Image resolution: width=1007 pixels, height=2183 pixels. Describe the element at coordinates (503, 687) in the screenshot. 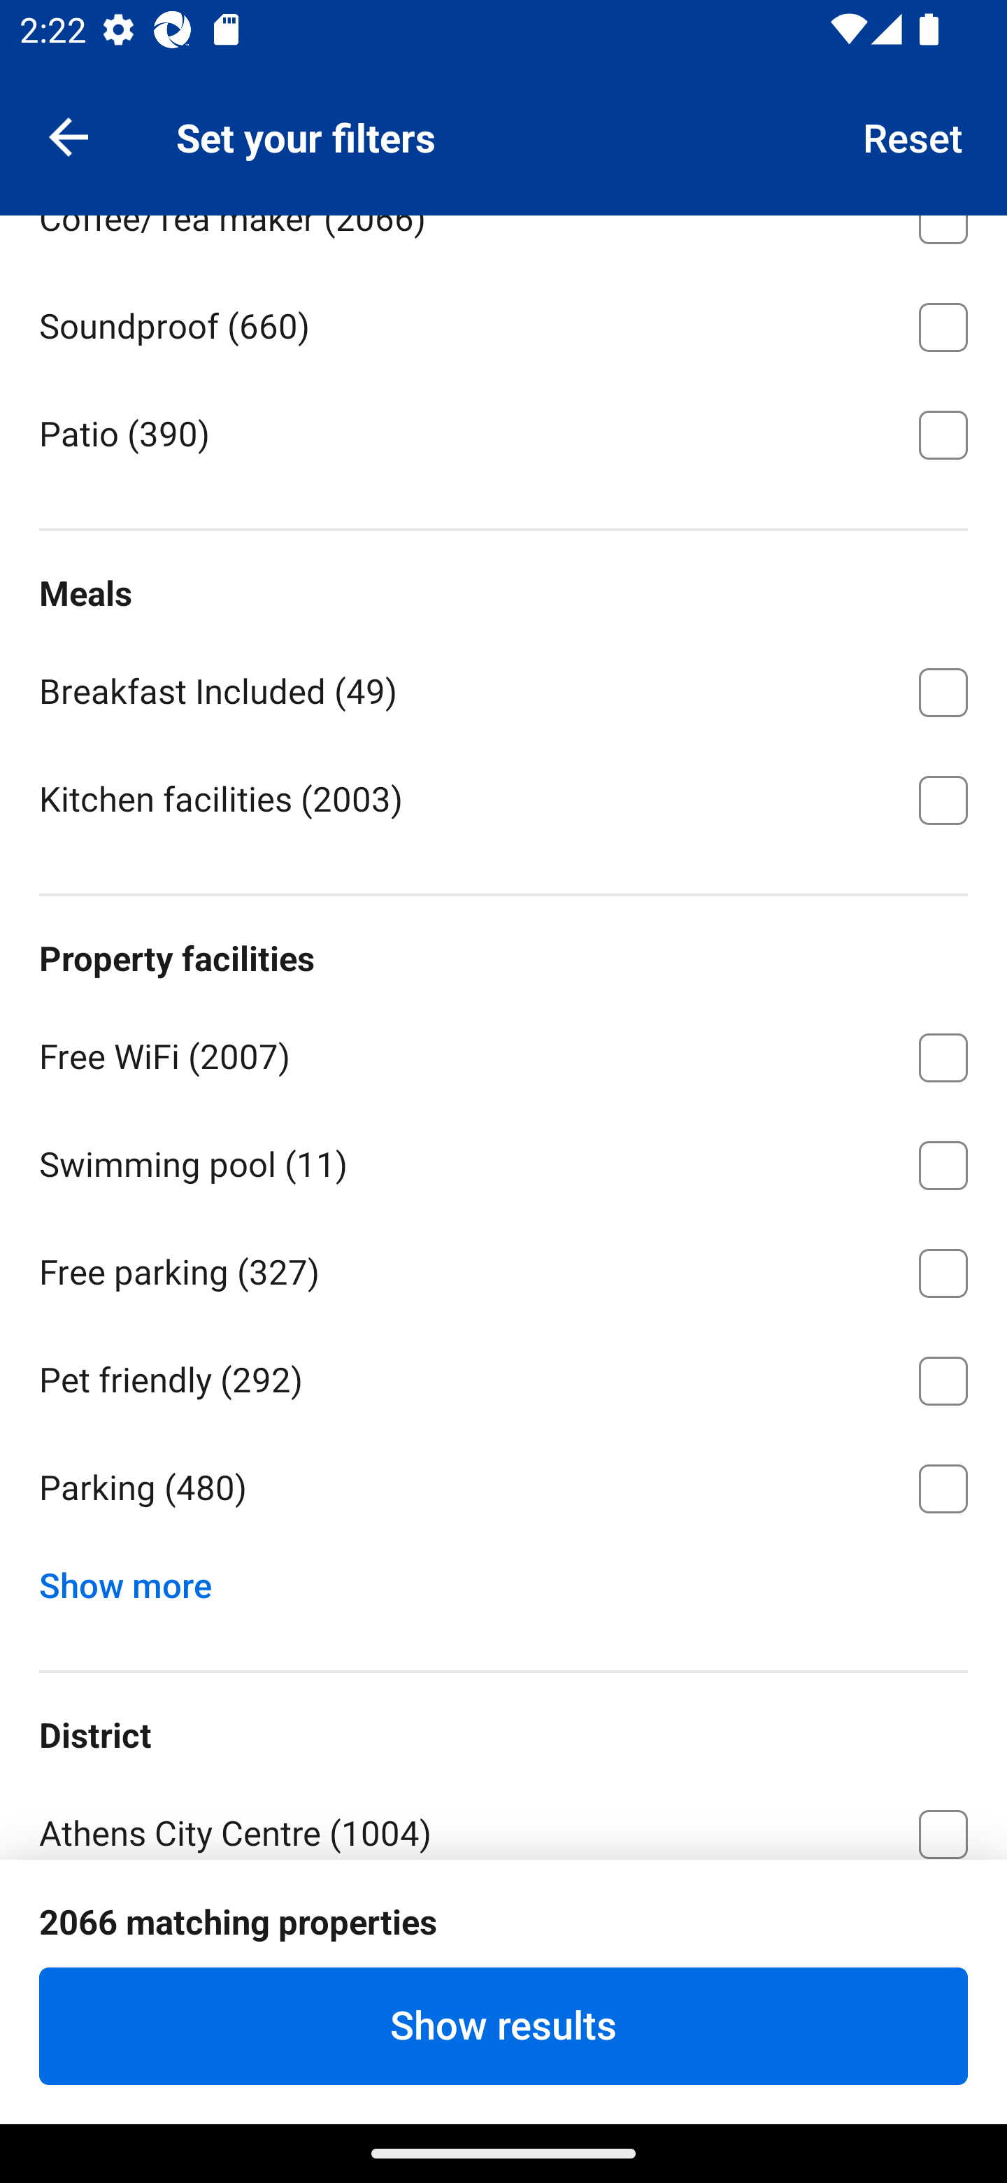

I see `Breakfast Included ⁦(49)` at that location.